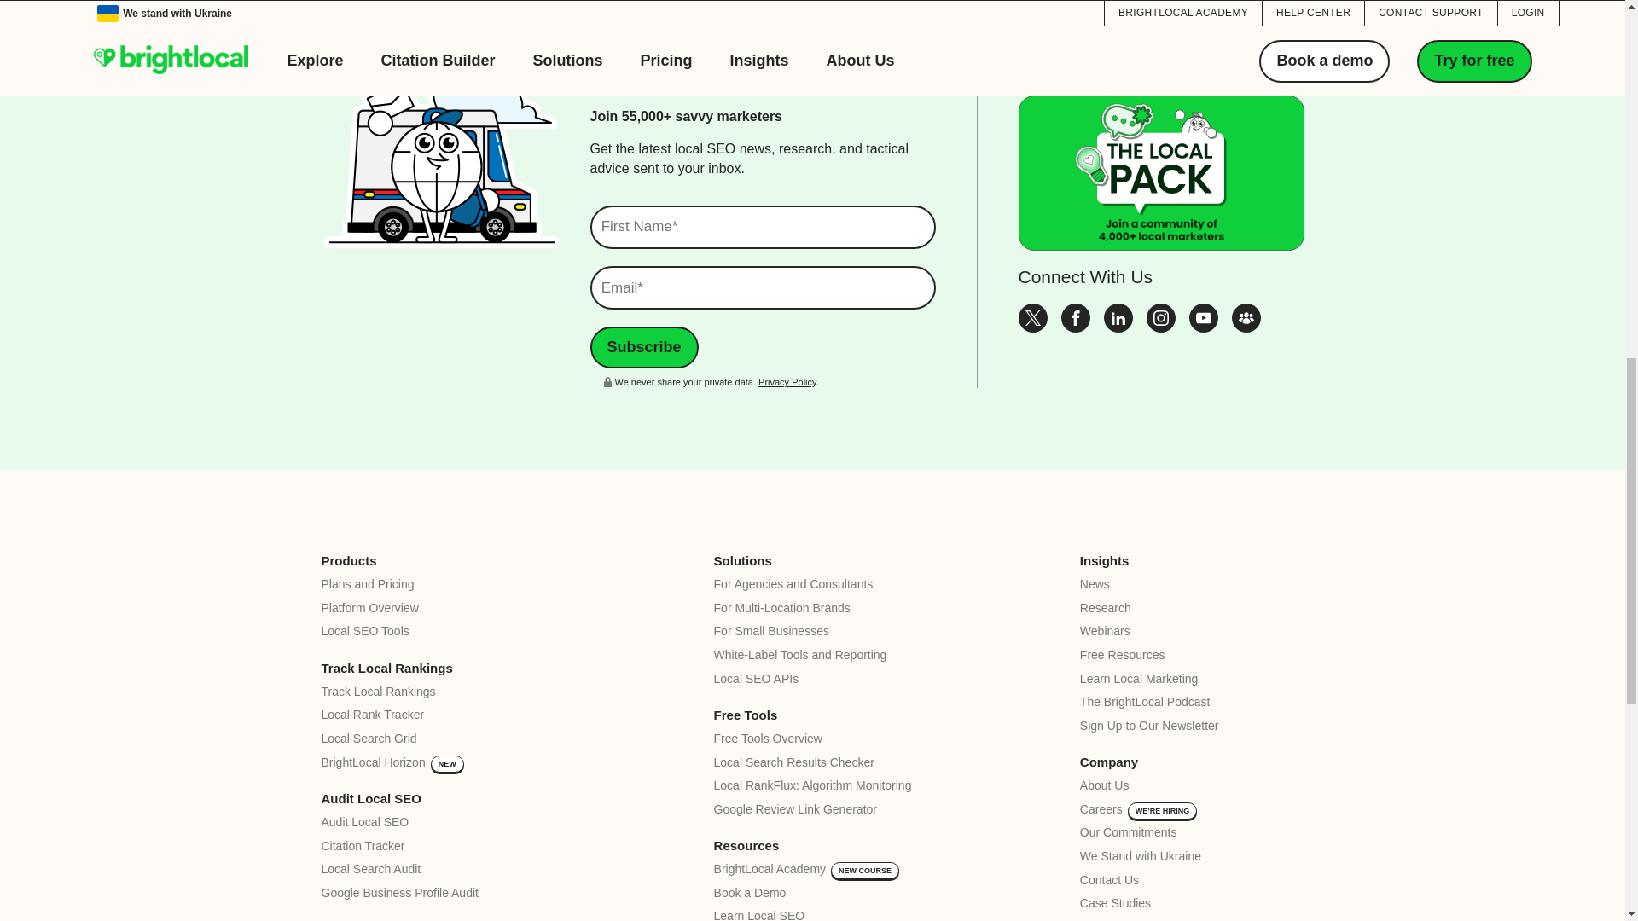  What do you see at coordinates (1076, 327) in the screenshot?
I see `Facebook` at bounding box center [1076, 327].